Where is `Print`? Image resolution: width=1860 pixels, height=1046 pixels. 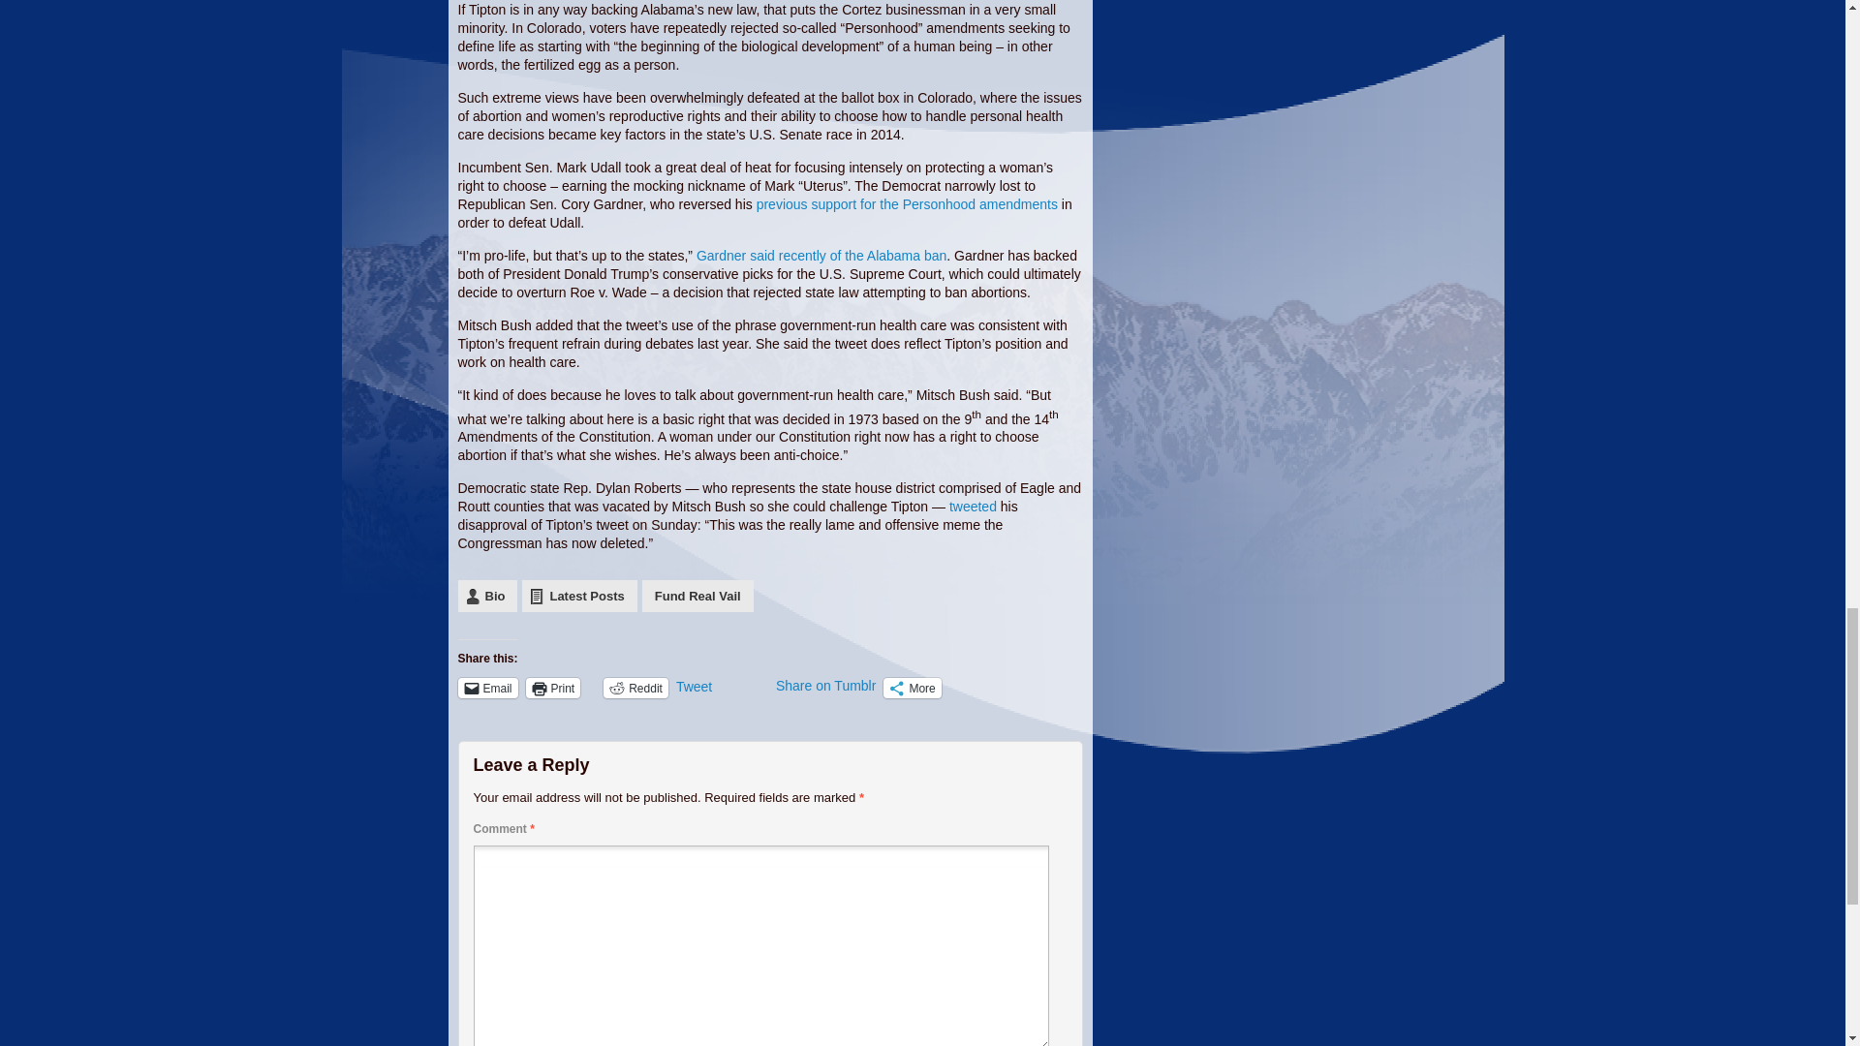 Print is located at coordinates (553, 688).